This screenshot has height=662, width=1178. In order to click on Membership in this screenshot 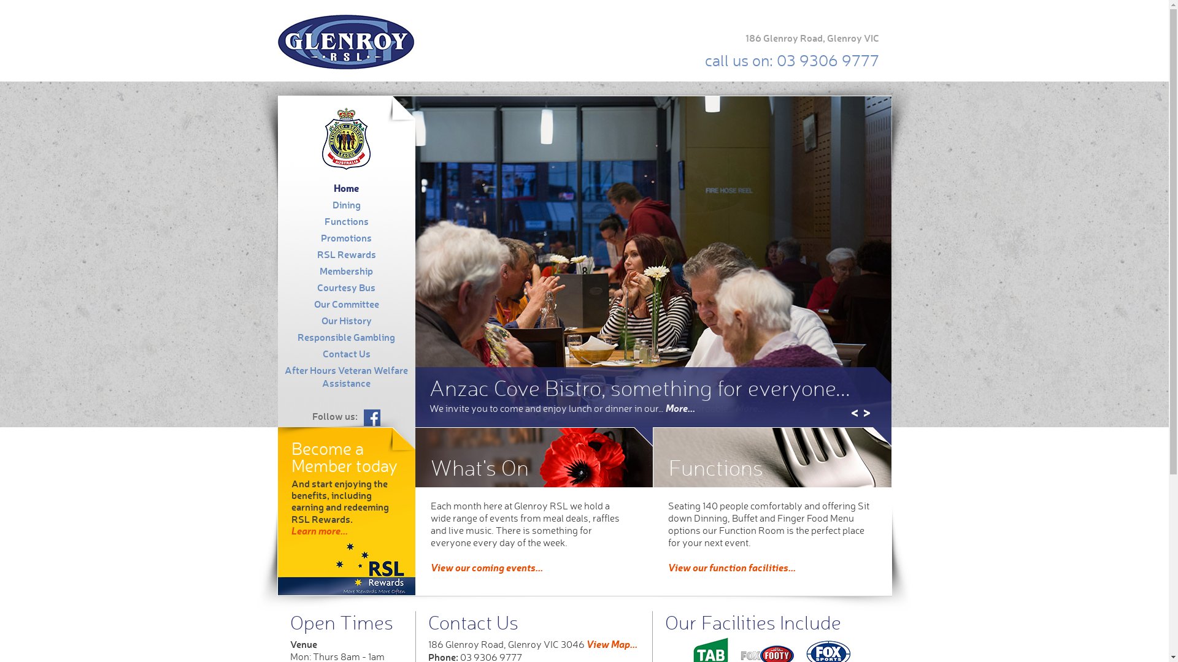, I will do `click(346, 271)`.